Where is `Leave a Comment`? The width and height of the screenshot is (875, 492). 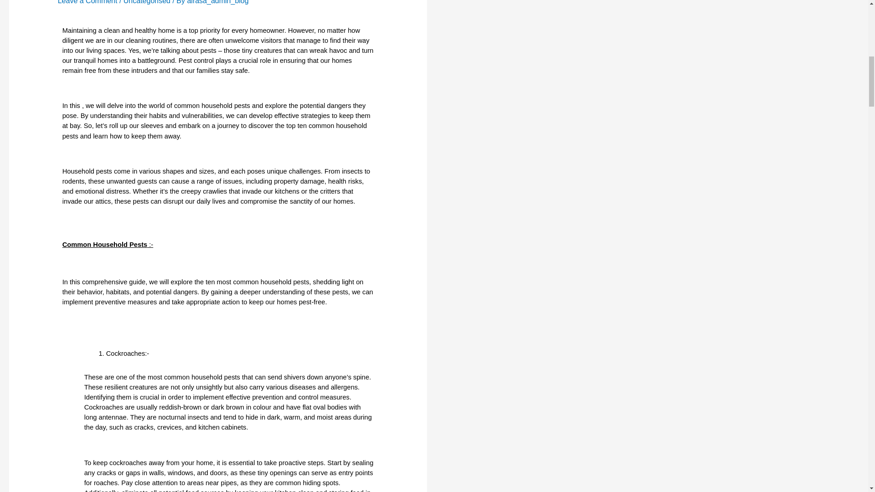 Leave a Comment is located at coordinates (87, 2).